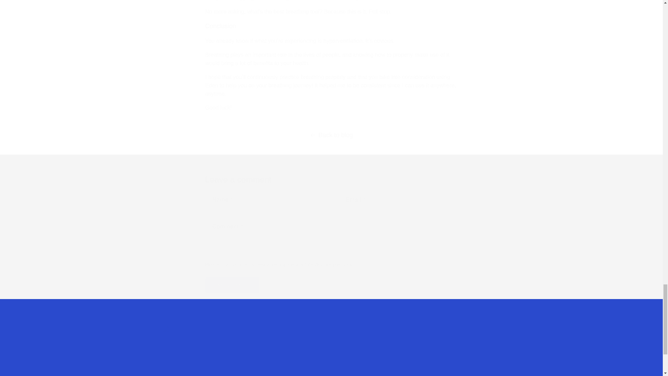  Describe the element at coordinates (232, 285) in the screenshot. I see `HOW IT WORKS` at that location.